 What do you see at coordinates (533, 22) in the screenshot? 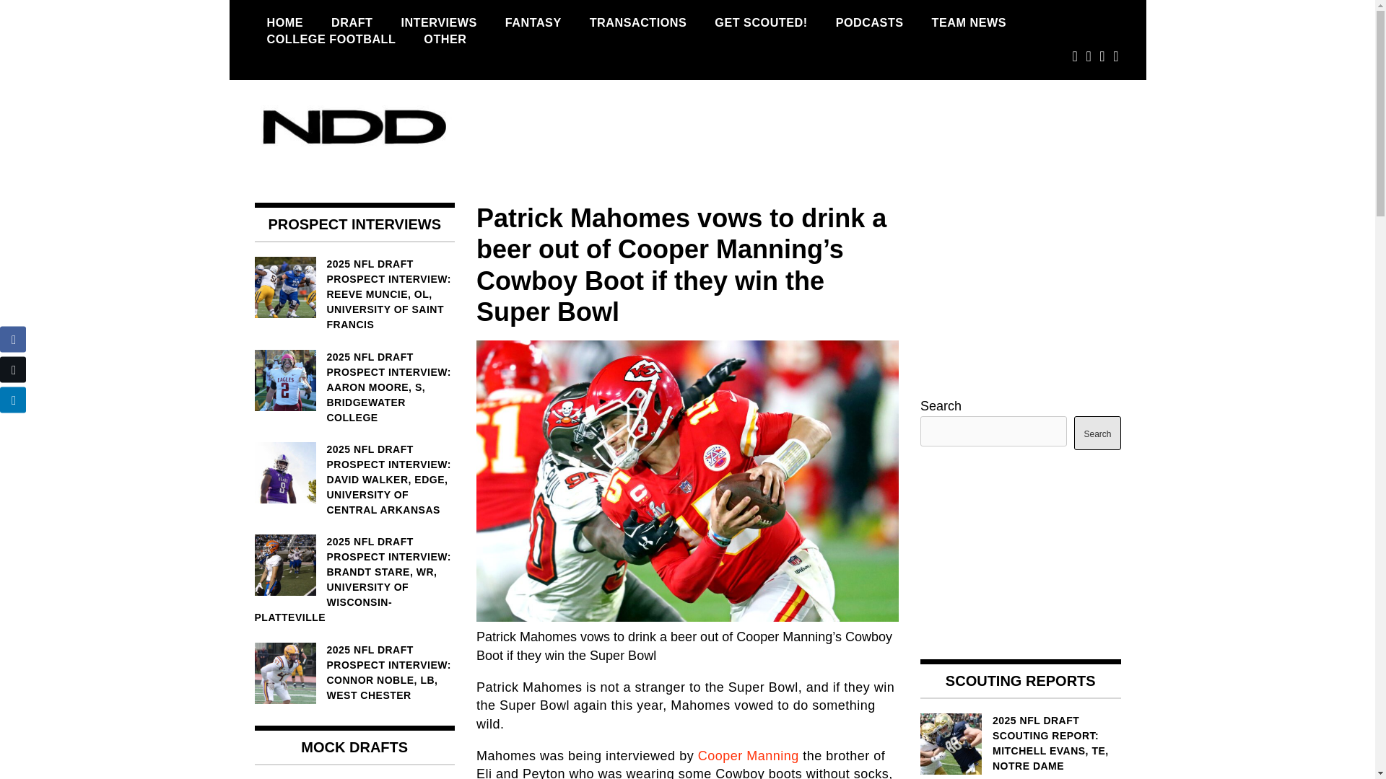
I see `FANTASY` at bounding box center [533, 22].